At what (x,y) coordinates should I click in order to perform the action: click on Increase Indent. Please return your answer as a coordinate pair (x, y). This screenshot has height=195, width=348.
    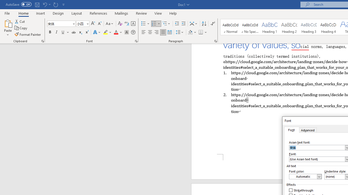
    Looking at the image, I should click on (184, 24).